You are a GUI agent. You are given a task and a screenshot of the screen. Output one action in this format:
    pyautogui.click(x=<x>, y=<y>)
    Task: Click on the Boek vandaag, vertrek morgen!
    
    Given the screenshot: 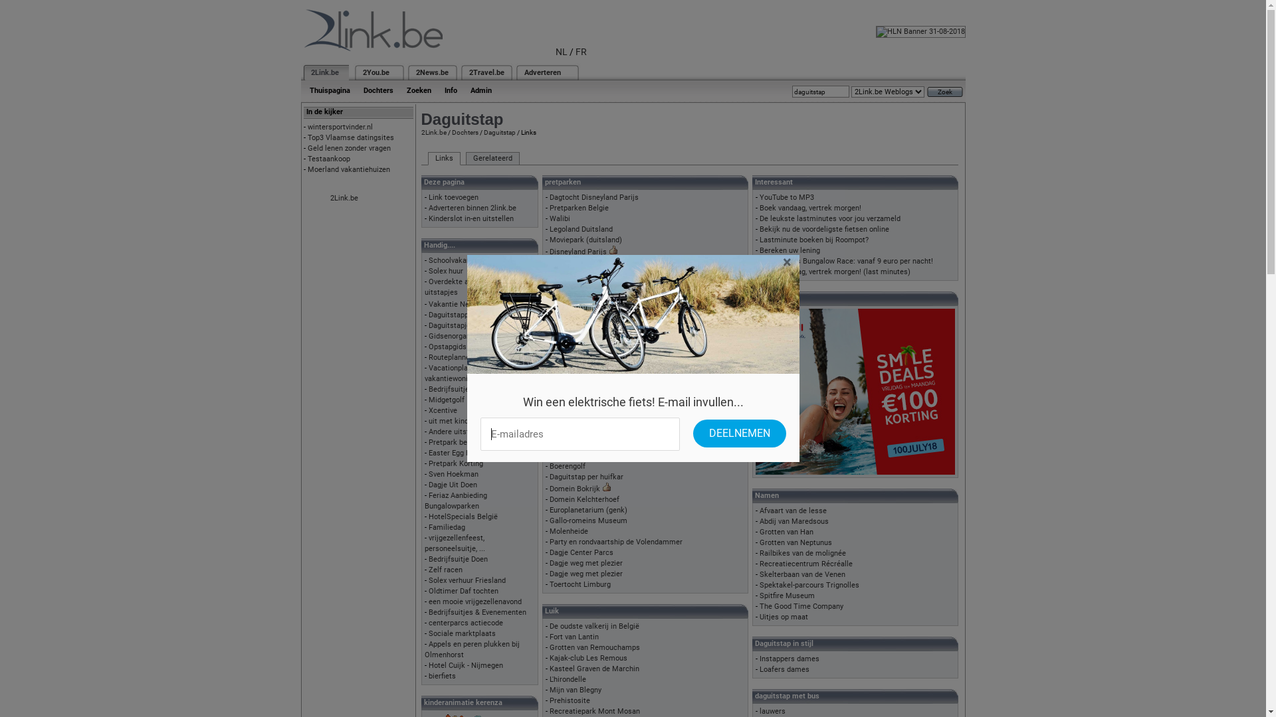 What is the action you would take?
    pyautogui.click(x=809, y=208)
    